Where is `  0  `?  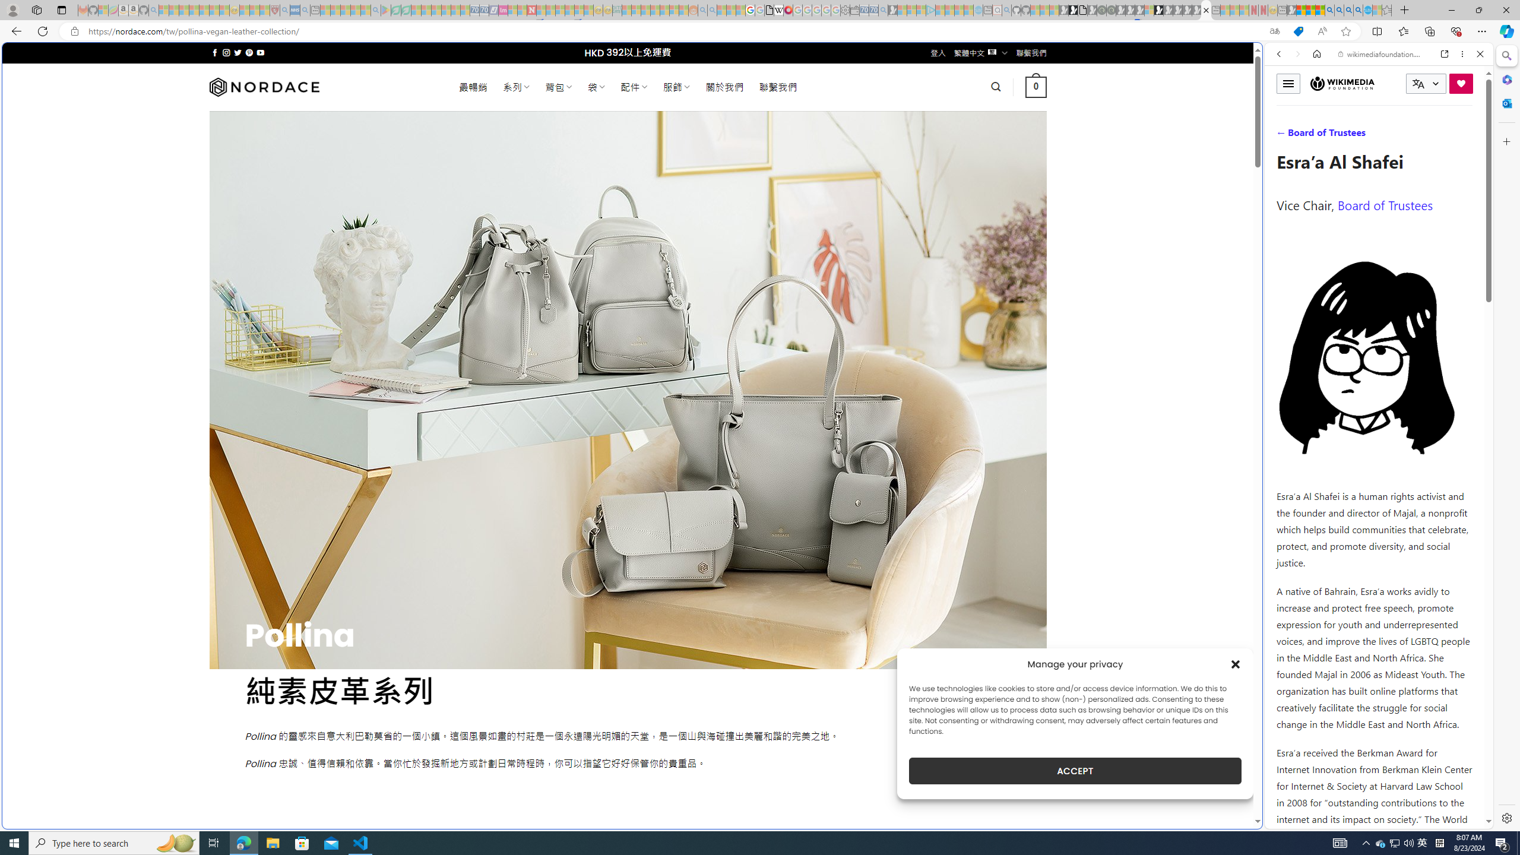
  0   is located at coordinates (1037, 87).